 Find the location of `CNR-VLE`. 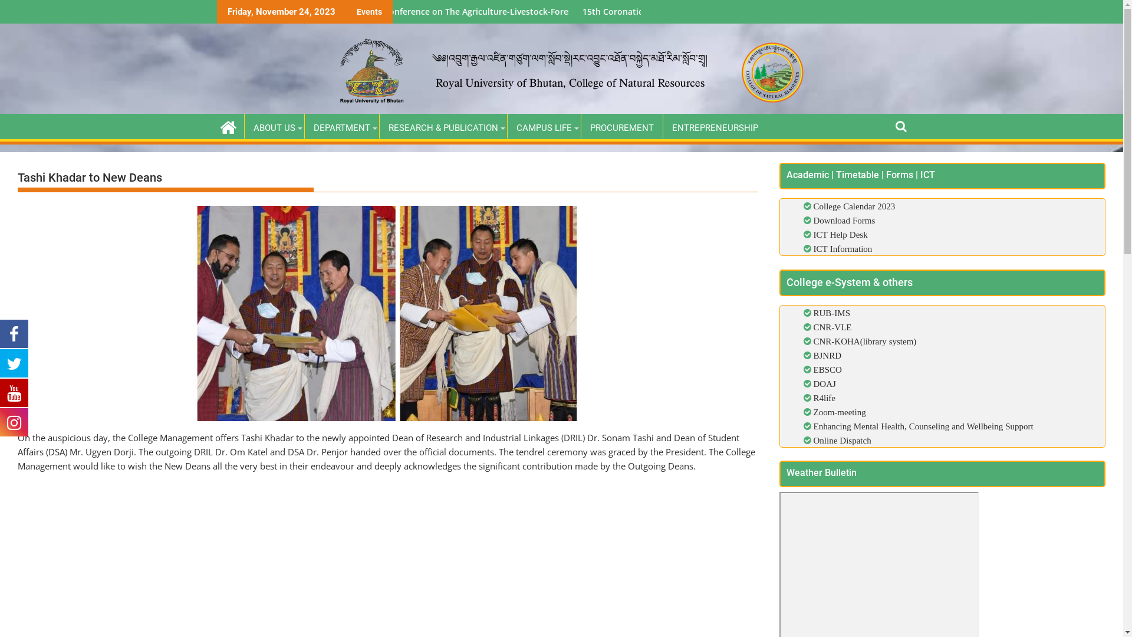

CNR-VLE is located at coordinates (831, 327).